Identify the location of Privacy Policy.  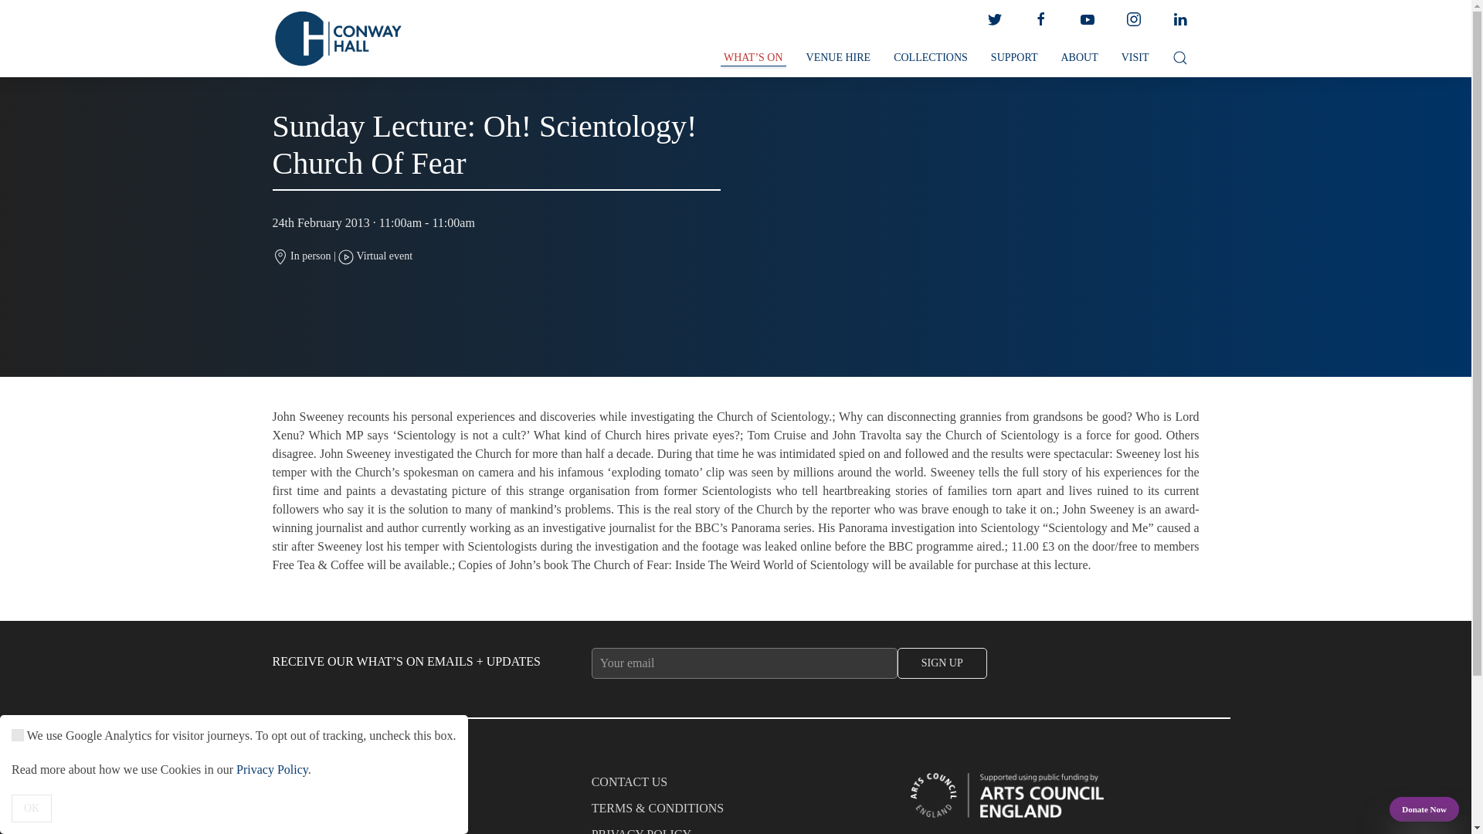
(272, 769).